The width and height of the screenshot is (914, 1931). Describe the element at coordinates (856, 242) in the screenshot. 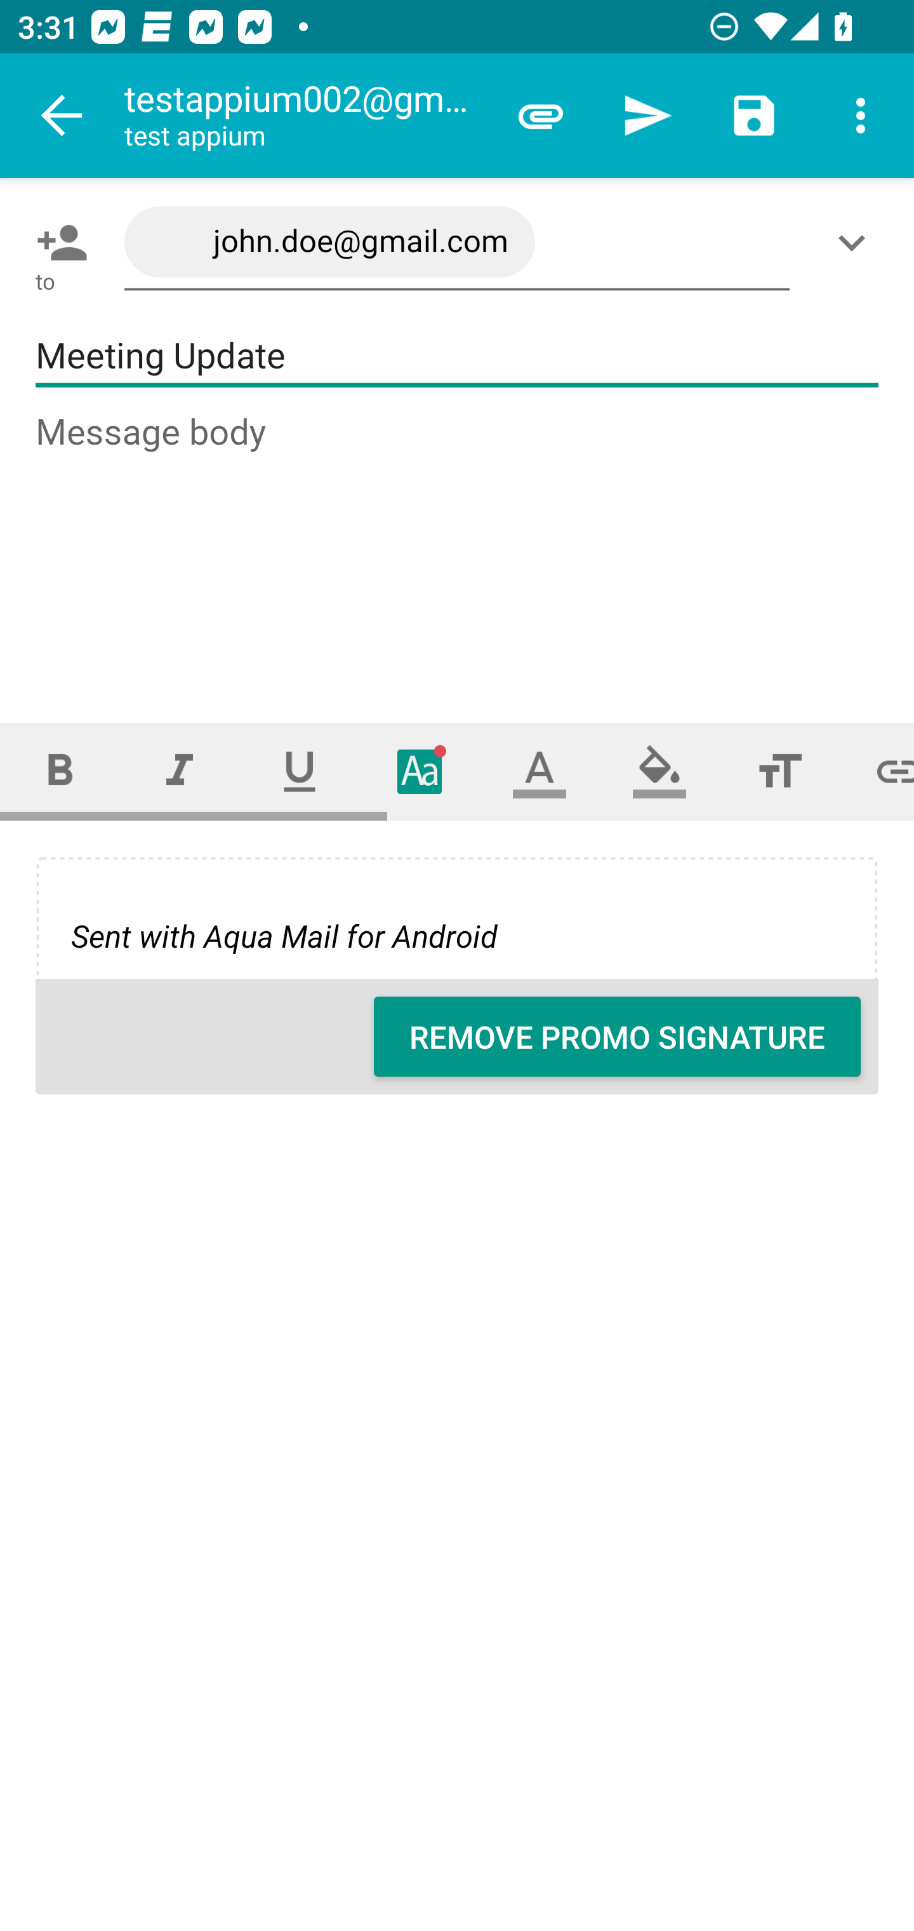

I see `Show/Add CC/BCC` at that location.